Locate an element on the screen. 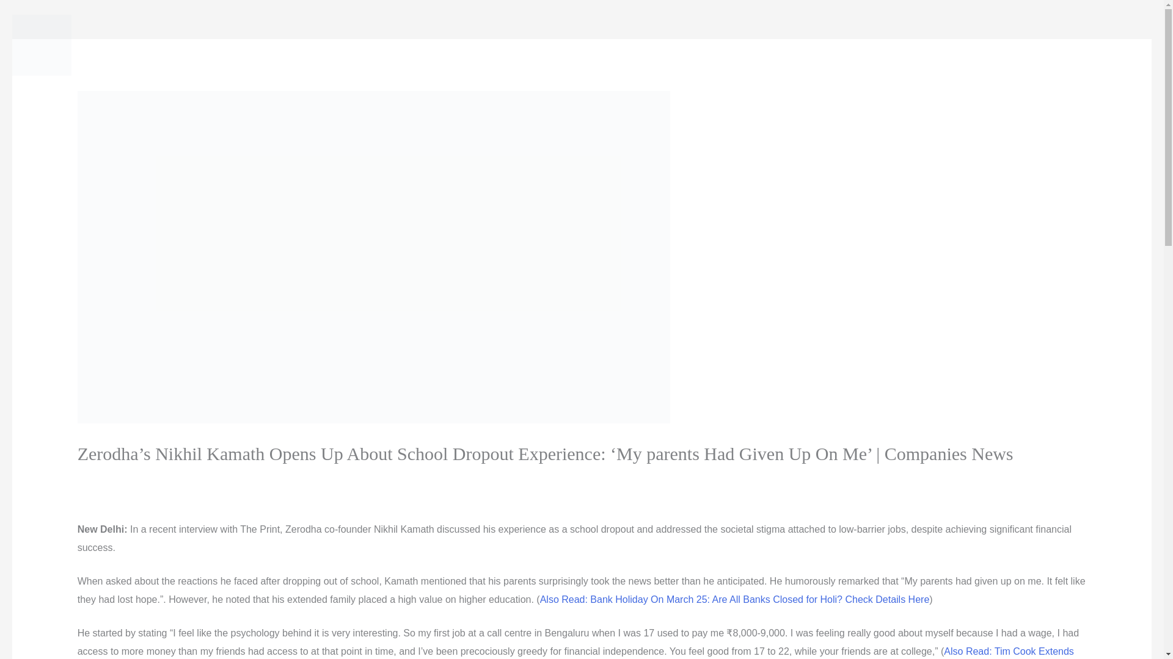 The height and width of the screenshot is (659, 1173). BIOGRAPHIES is located at coordinates (521, 45).